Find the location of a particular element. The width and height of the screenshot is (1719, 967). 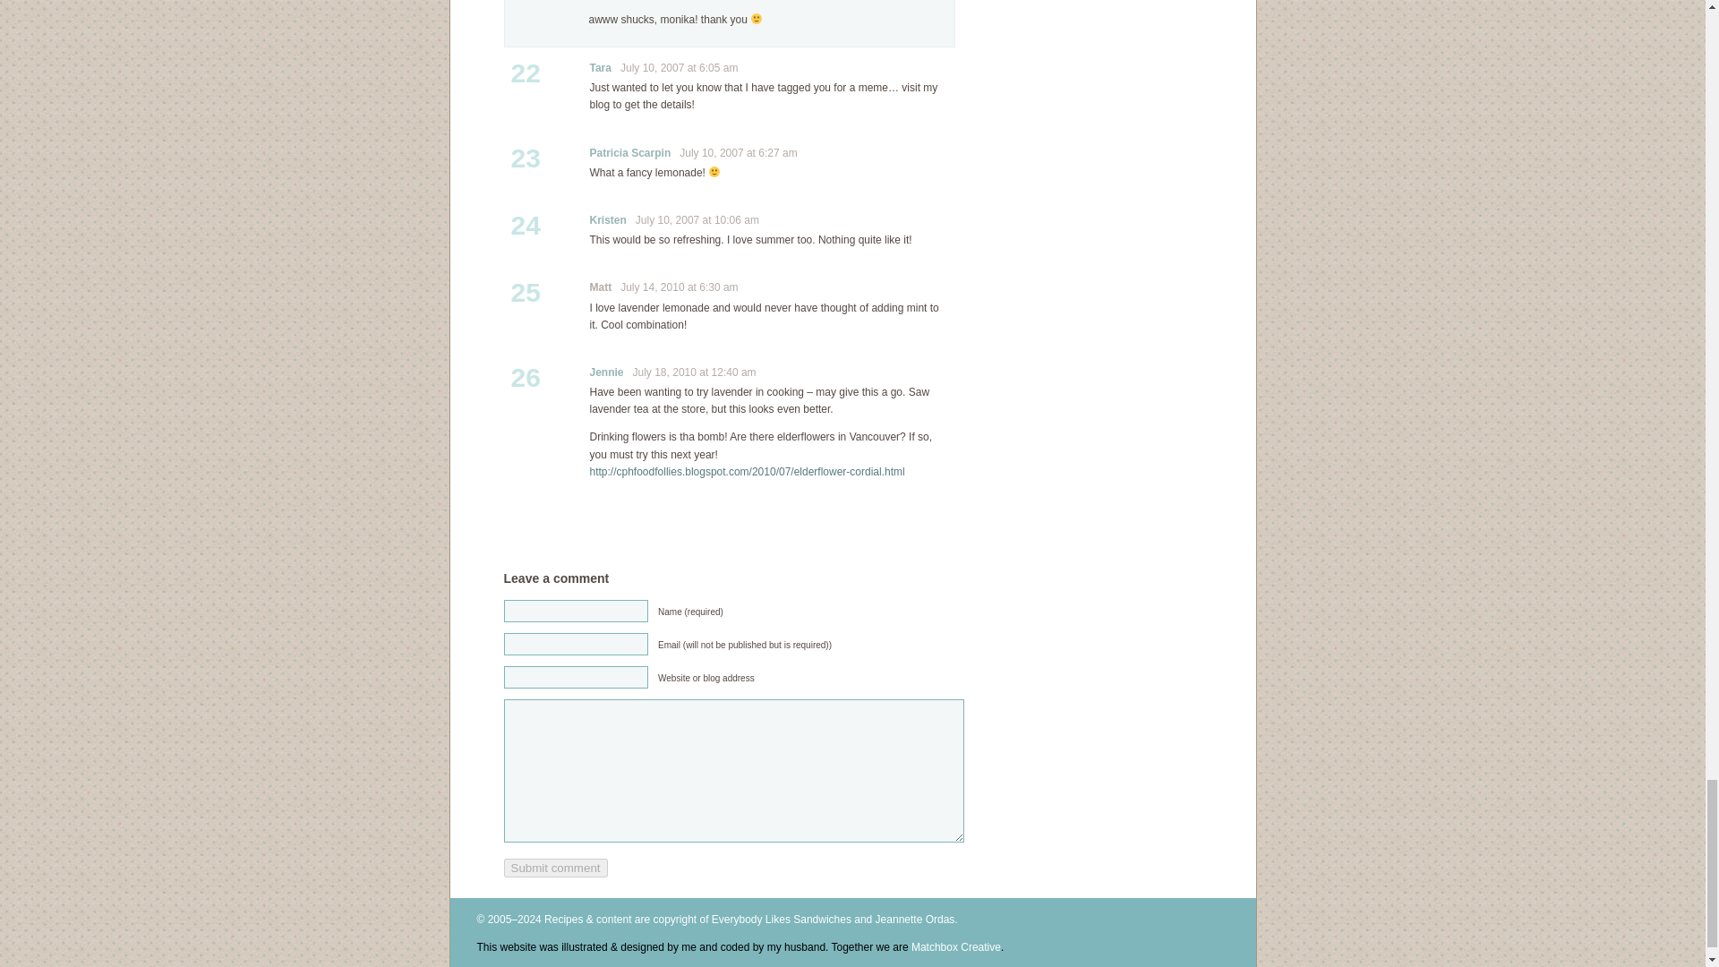

Submit comment is located at coordinates (555, 868).